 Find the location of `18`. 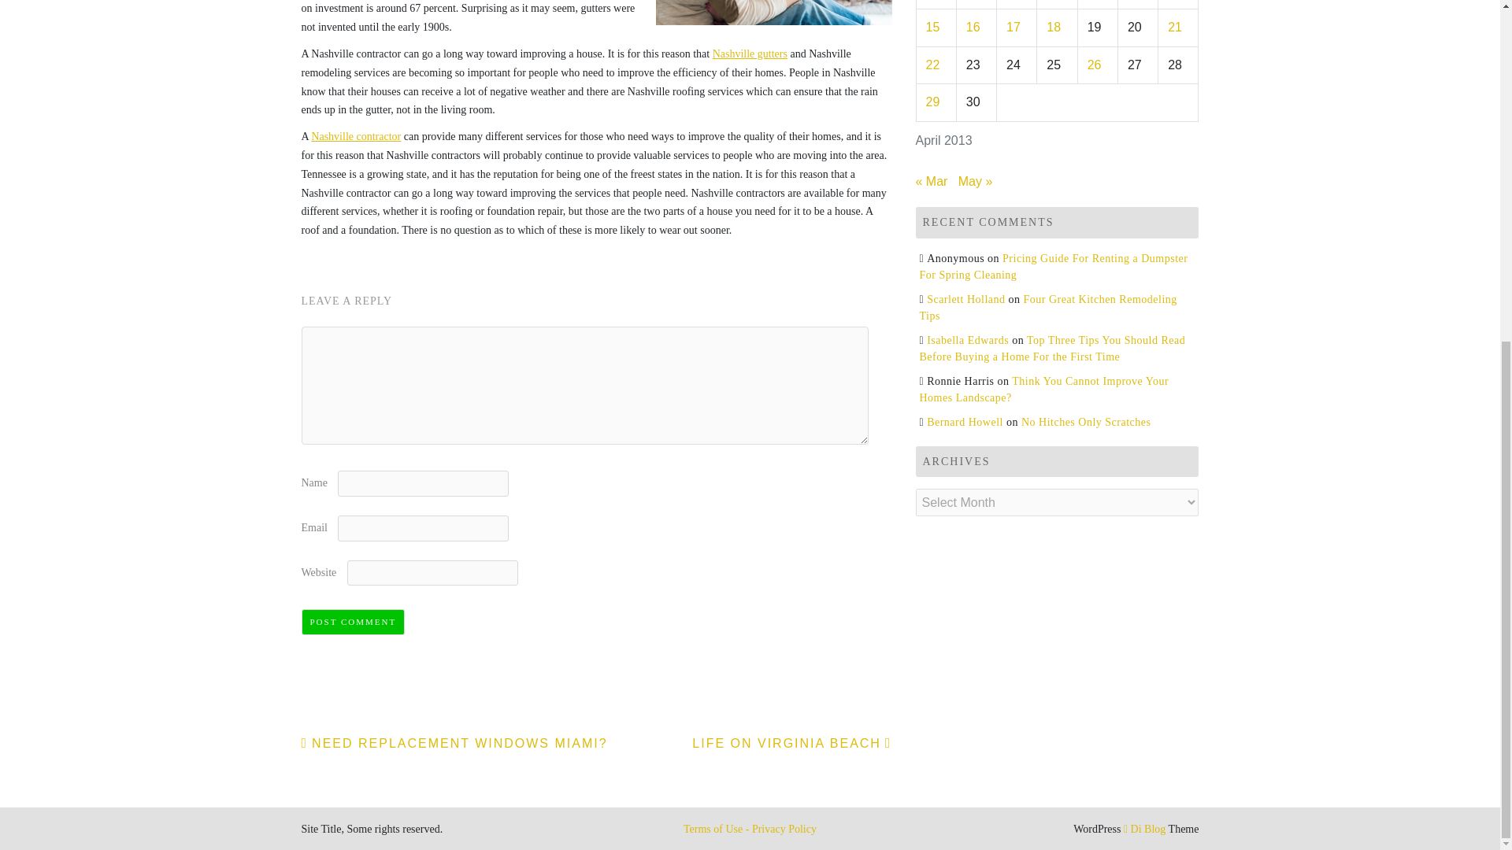

18 is located at coordinates (1054, 27).